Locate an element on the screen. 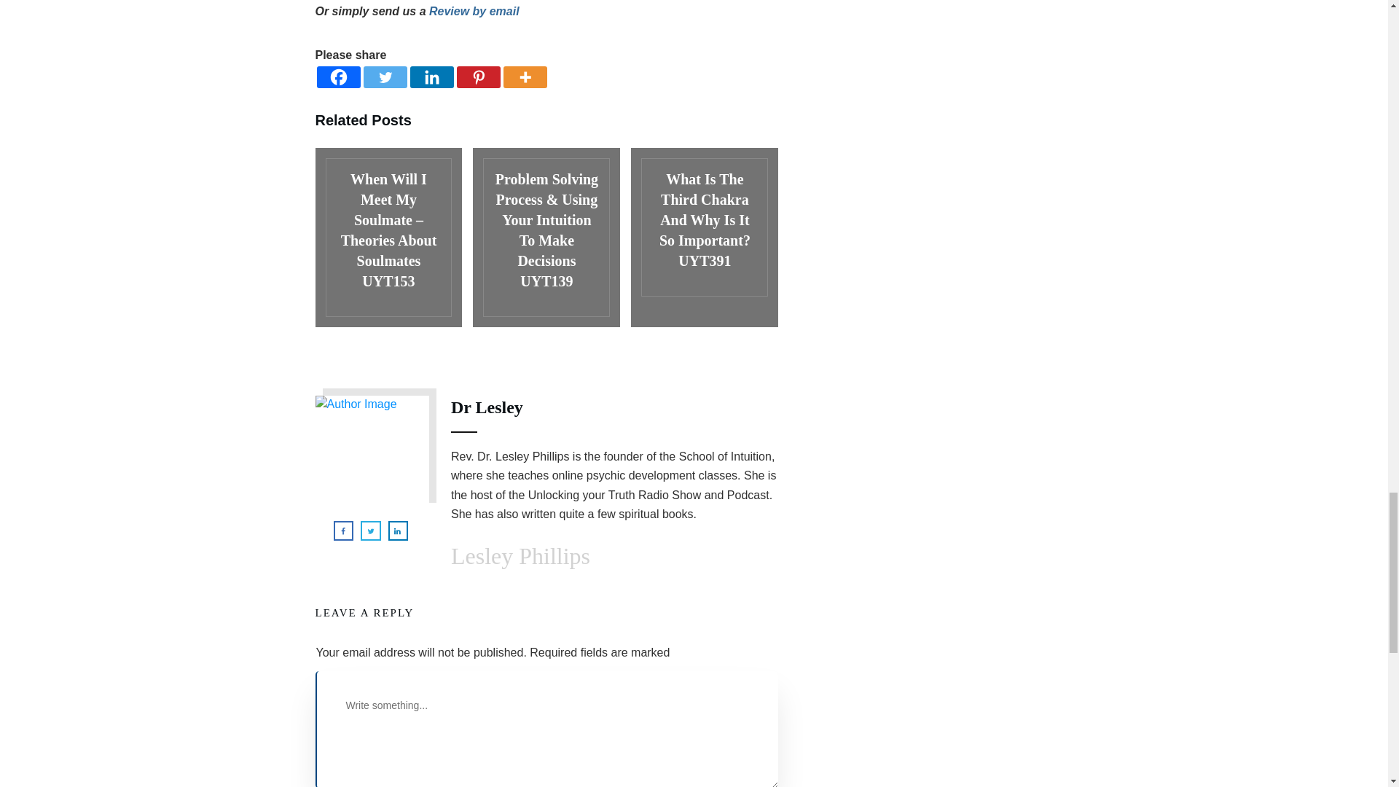 This screenshot has height=787, width=1399. Linkedin is located at coordinates (431, 77).